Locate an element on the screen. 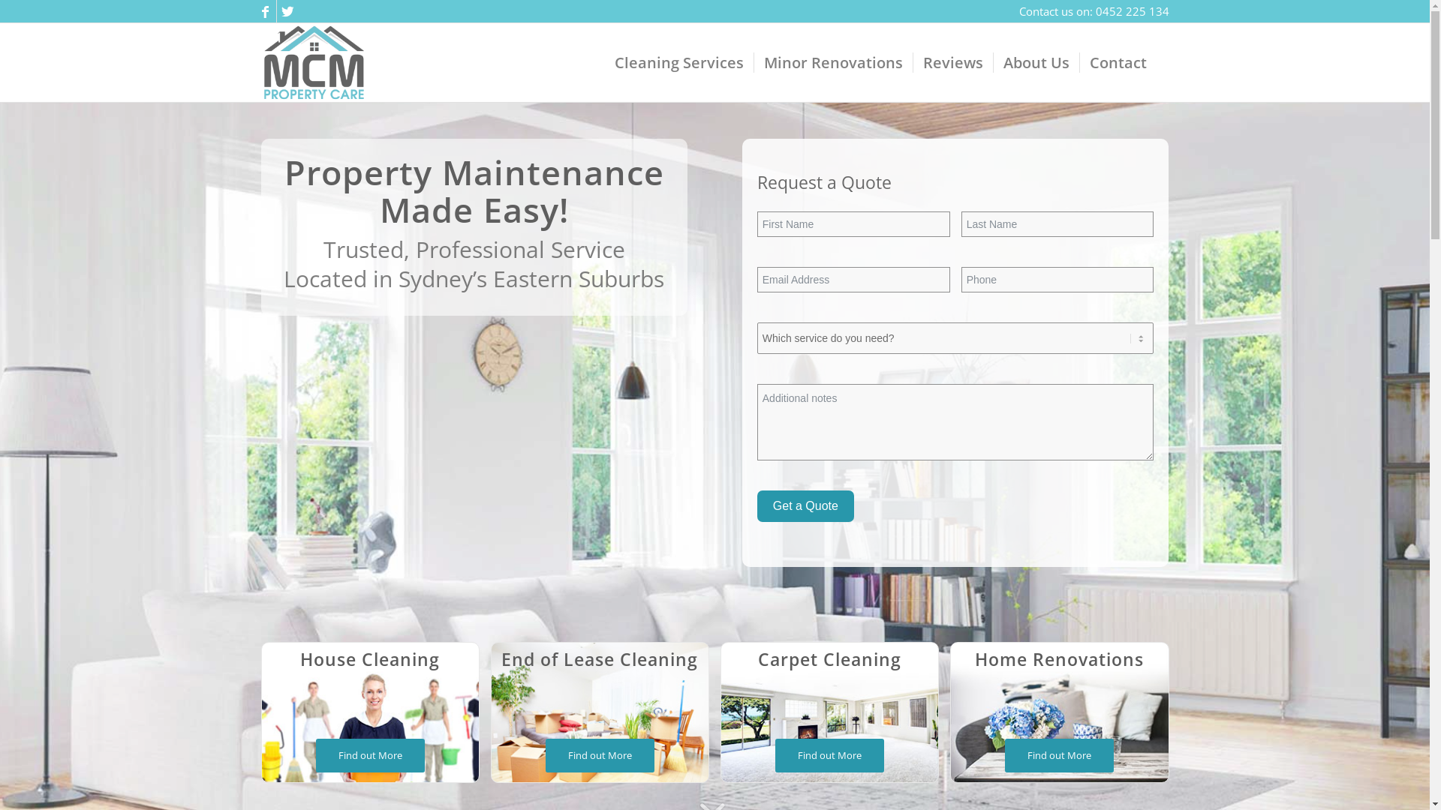 The height and width of the screenshot is (810, 1441). End of Lease Cleaning is located at coordinates (600, 659).